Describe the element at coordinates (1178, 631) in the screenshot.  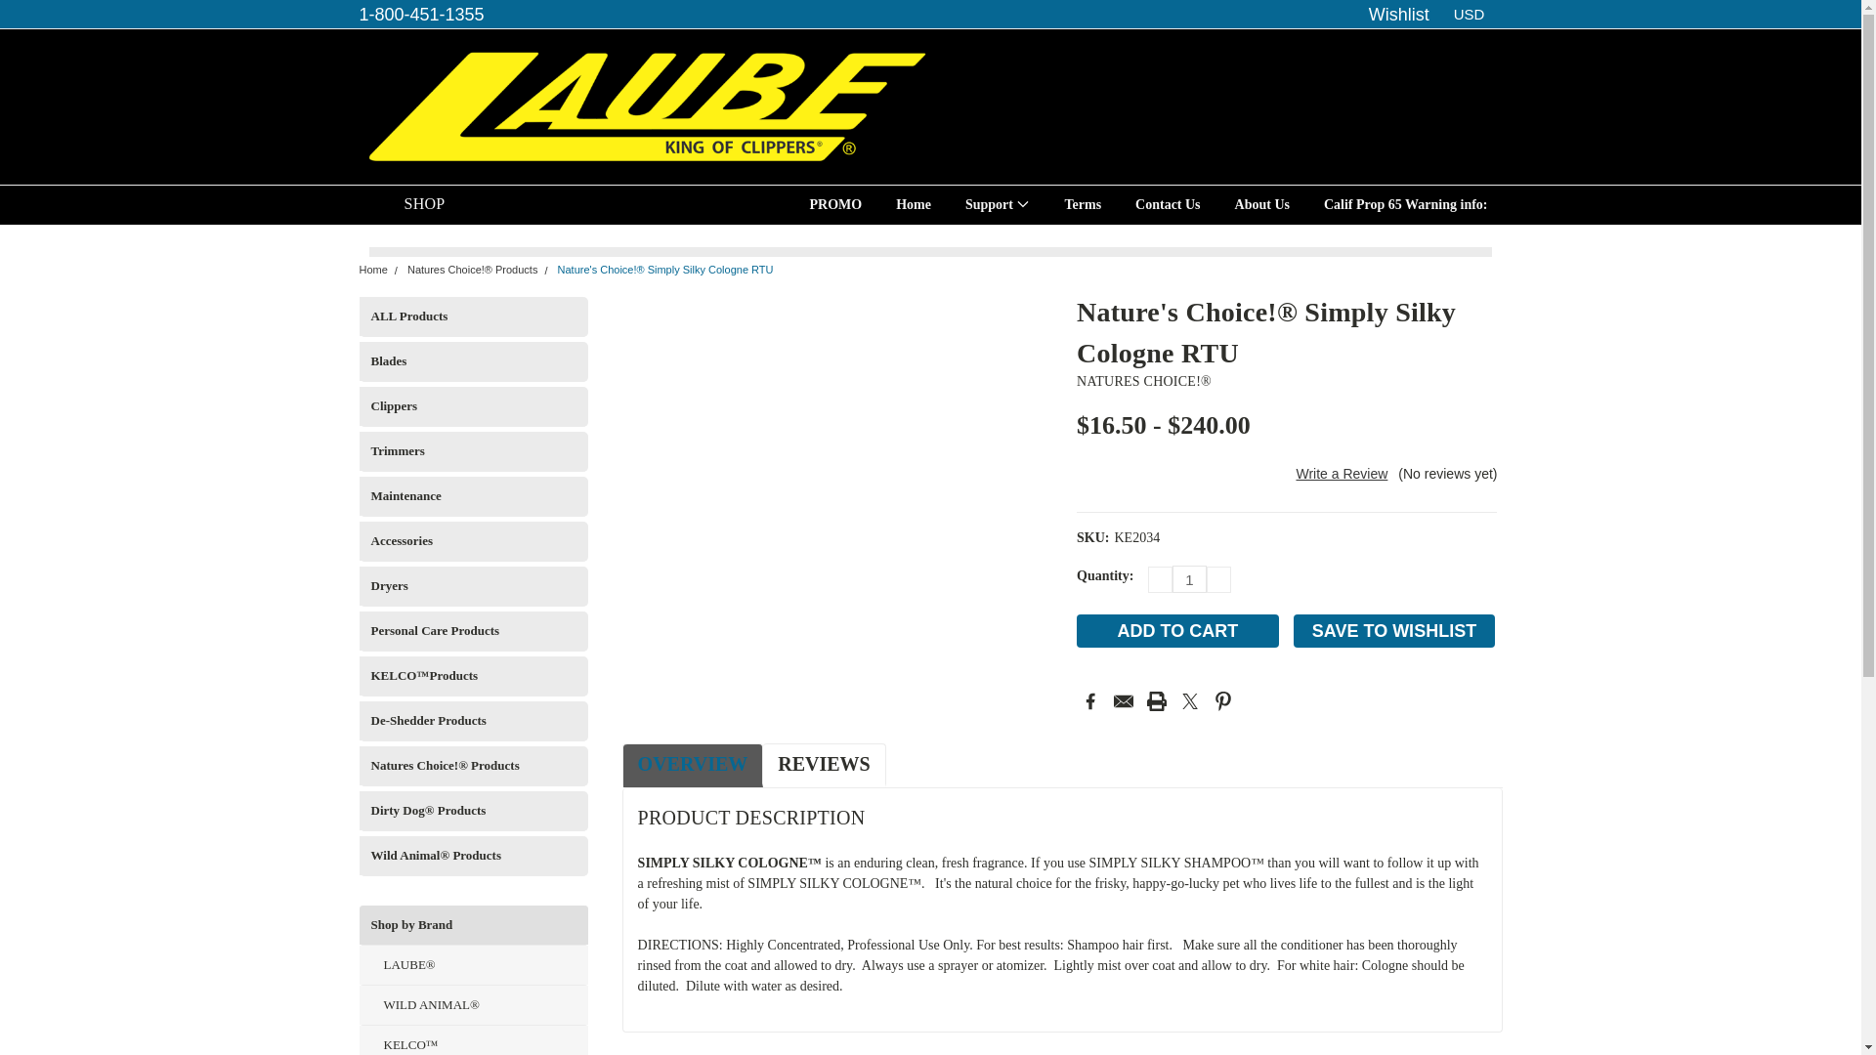
I see `Add to Cart` at that location.